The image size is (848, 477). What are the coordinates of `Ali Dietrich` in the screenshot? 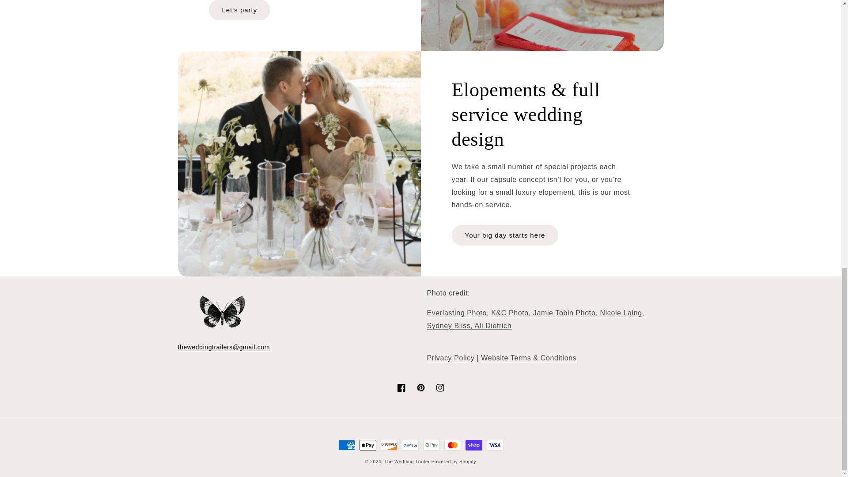 It's located at (493, 326).